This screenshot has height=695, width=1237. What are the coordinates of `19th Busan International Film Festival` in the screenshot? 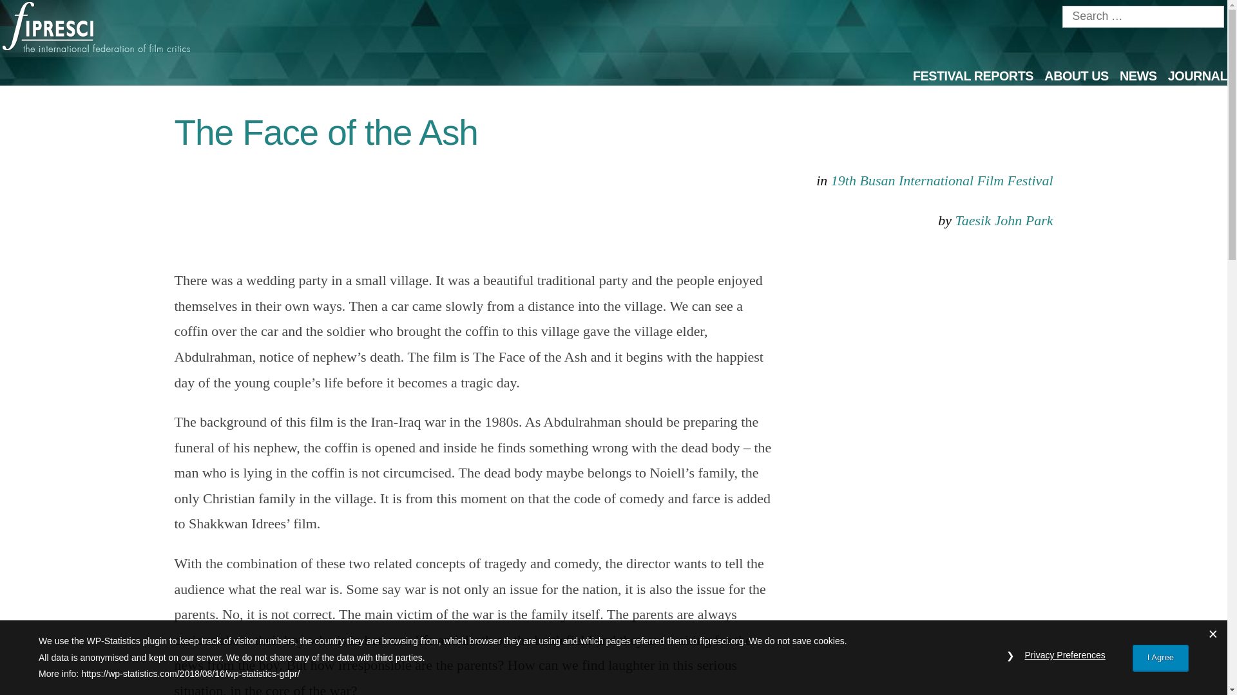 It's located at (942, 180).